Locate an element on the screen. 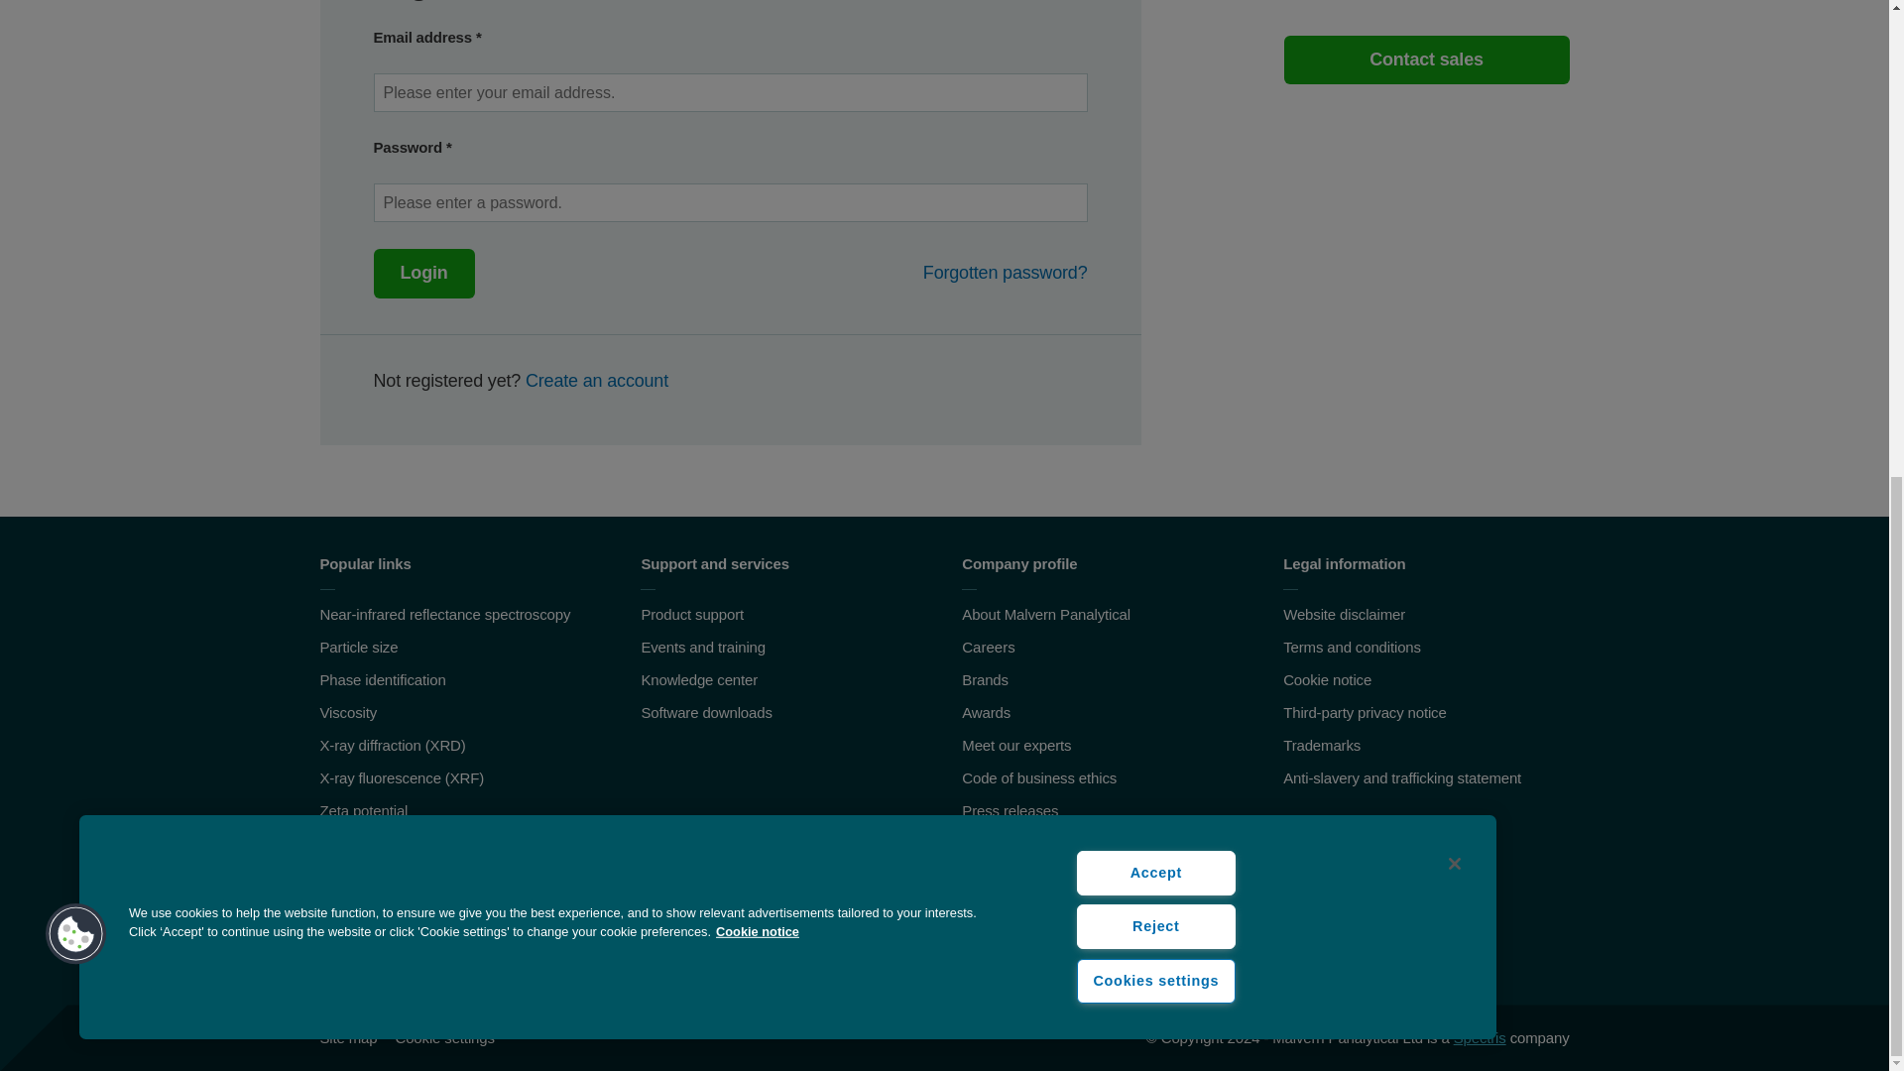 The image size is (1904, 1071). Create an account is located at coordinates (596, 381).